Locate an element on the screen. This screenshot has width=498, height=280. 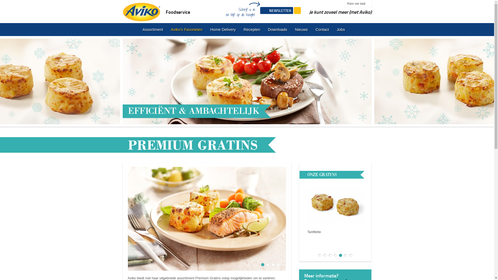
6 is located at coordinates (346, 255).